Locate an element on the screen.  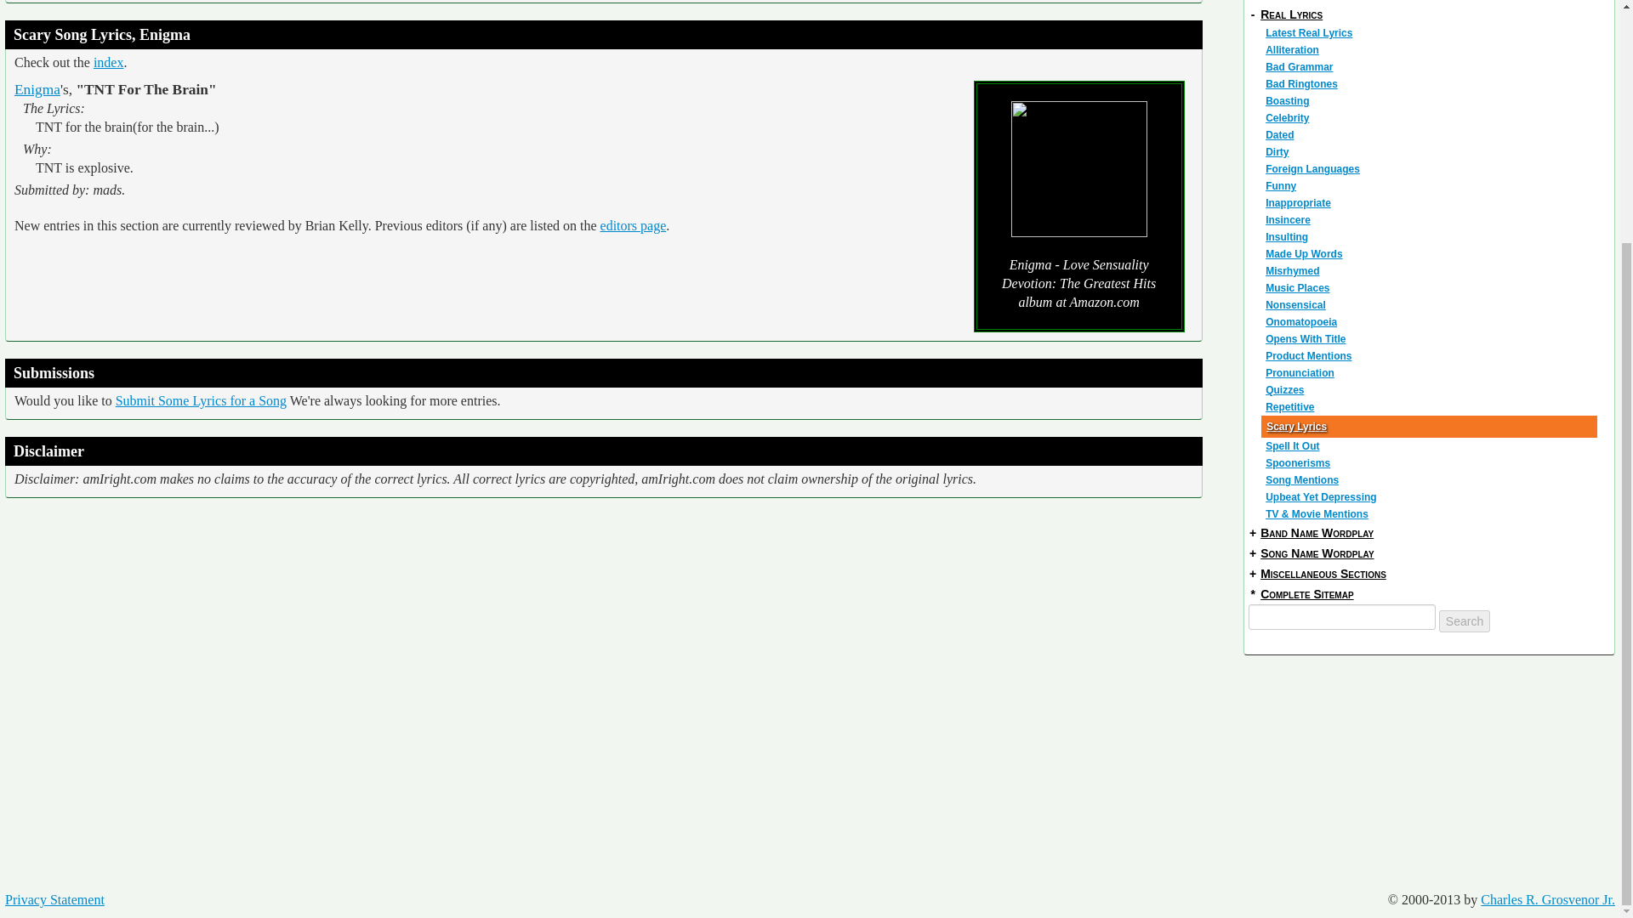
Quizzes is located at coordinates (1431, 389).